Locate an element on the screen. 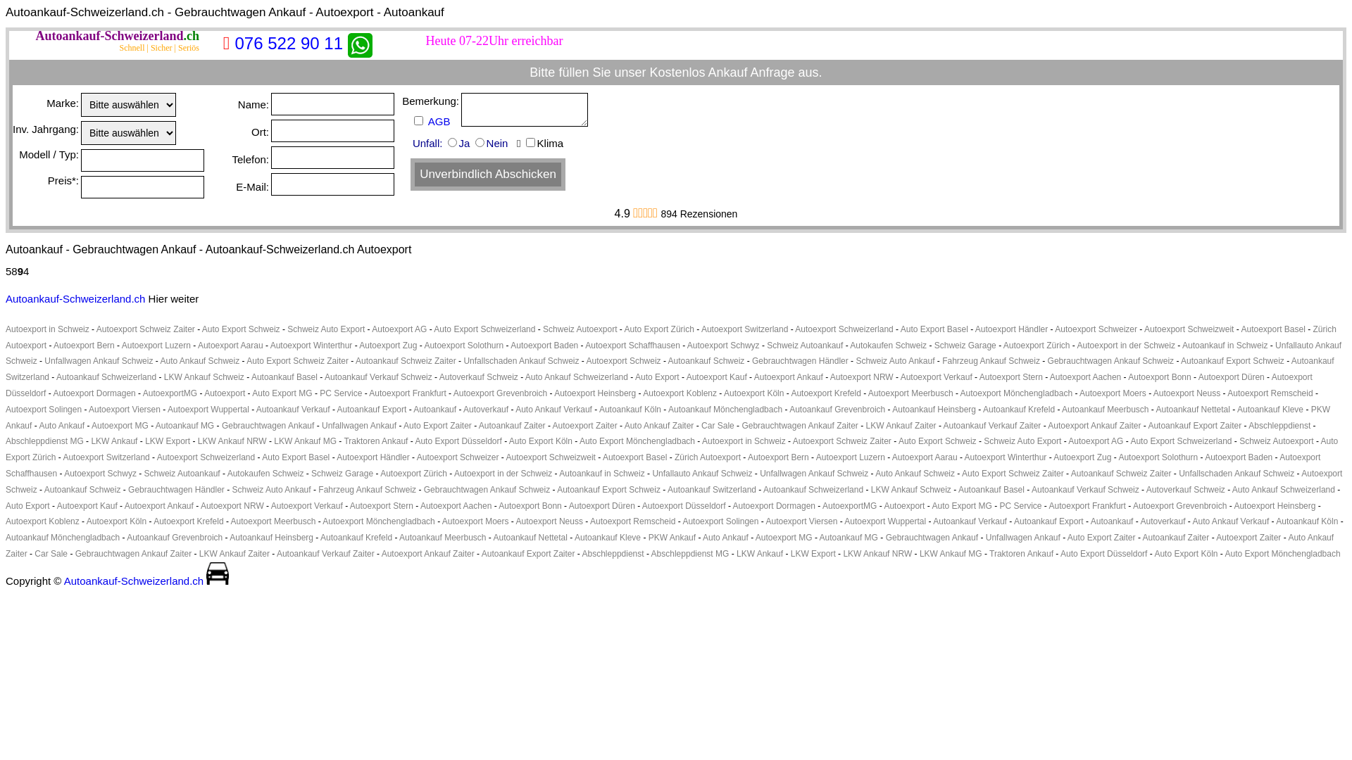 The image size is (1352, 760). Traktoren Ankauf is located at coordinates (1021, 554).